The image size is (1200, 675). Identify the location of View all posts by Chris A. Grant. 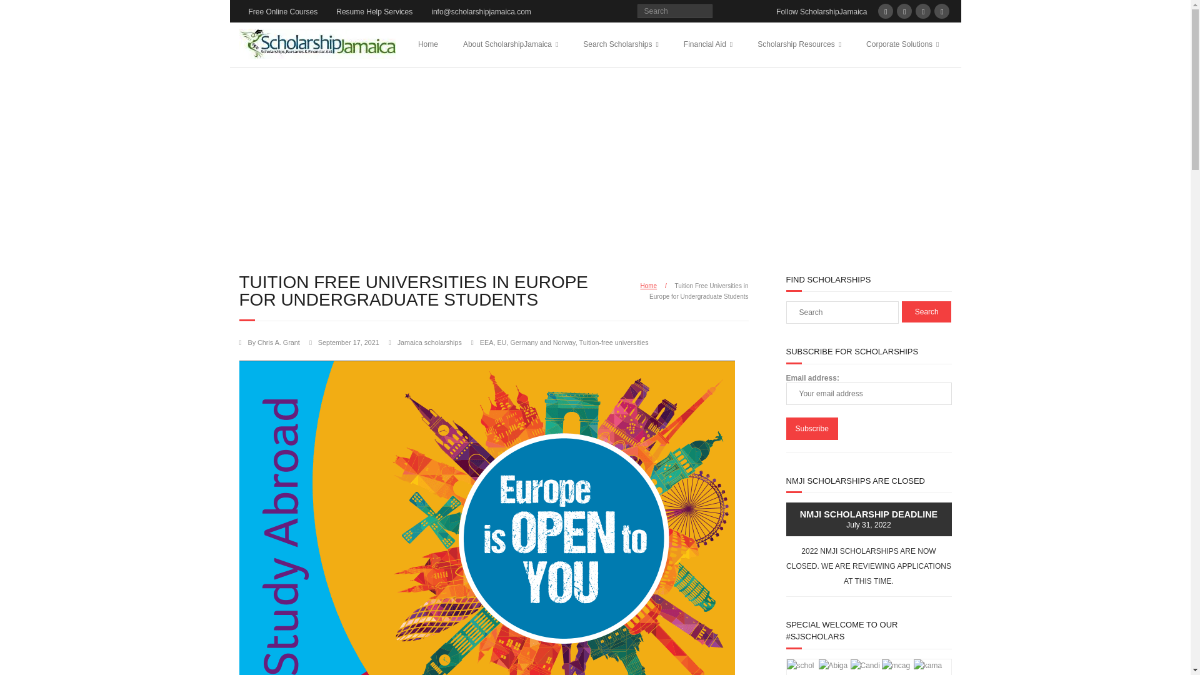
(279, 342).